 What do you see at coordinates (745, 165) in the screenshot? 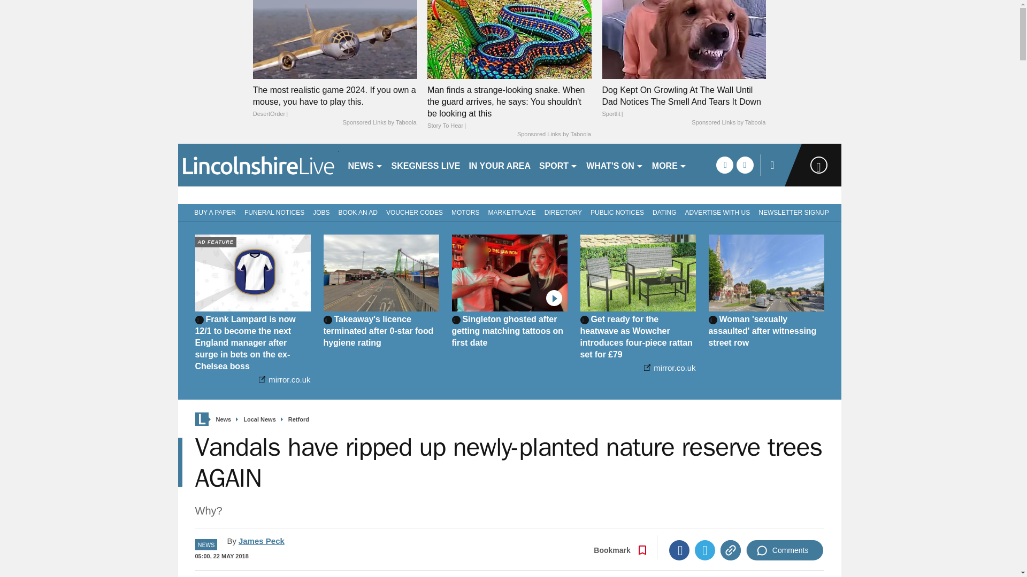
I see `twitter` at bounding box center [745, 165].